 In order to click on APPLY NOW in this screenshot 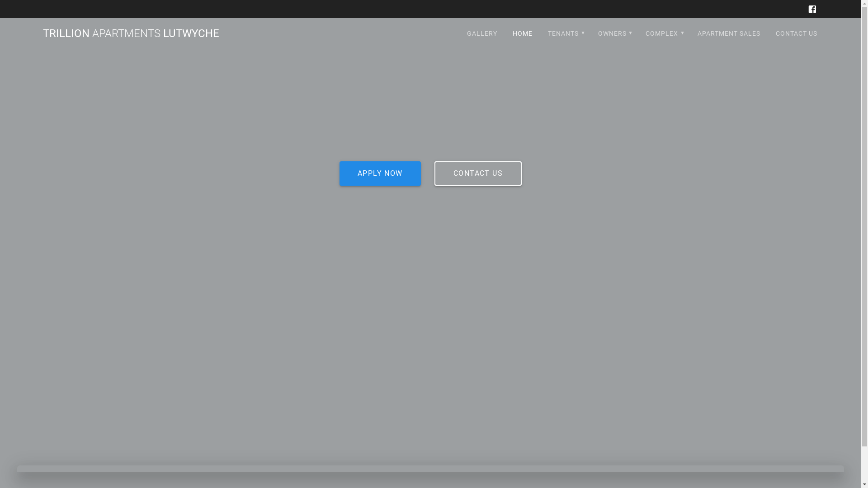, I will do `click(380, 174)`.